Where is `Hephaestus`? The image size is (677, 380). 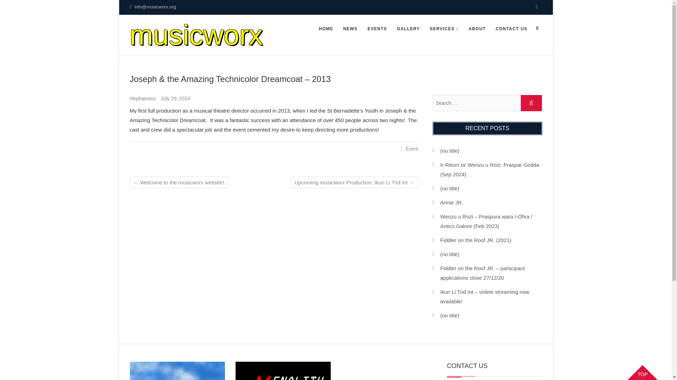
Hephaestus is located at coordinates (144, 99).